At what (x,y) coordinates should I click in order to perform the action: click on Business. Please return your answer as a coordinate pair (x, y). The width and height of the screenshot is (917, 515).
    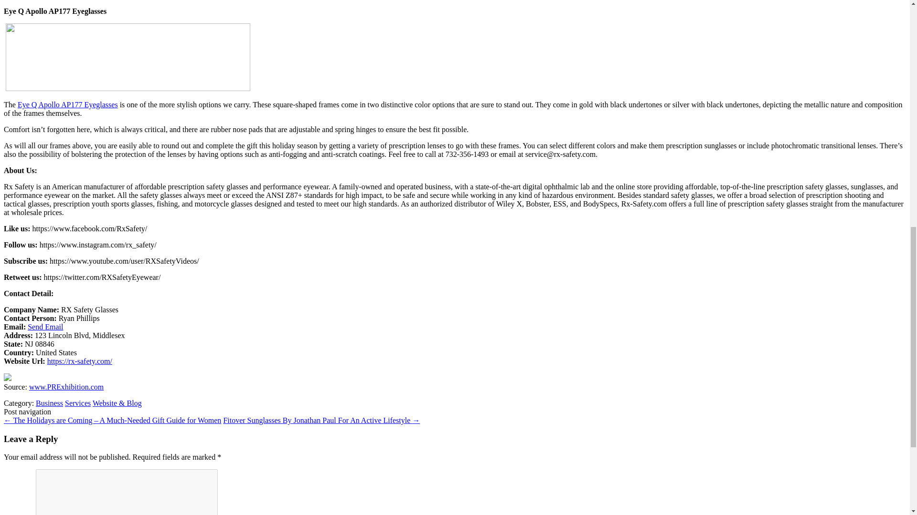
    Looking at the image, I should click on (49, 403).